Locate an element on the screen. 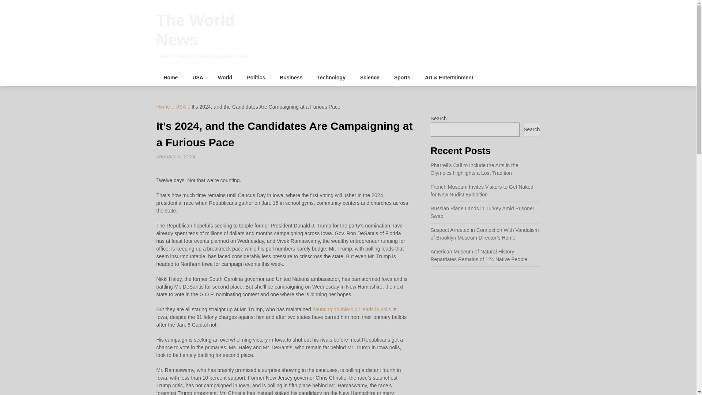  USA is located at coordinates (198, 78).